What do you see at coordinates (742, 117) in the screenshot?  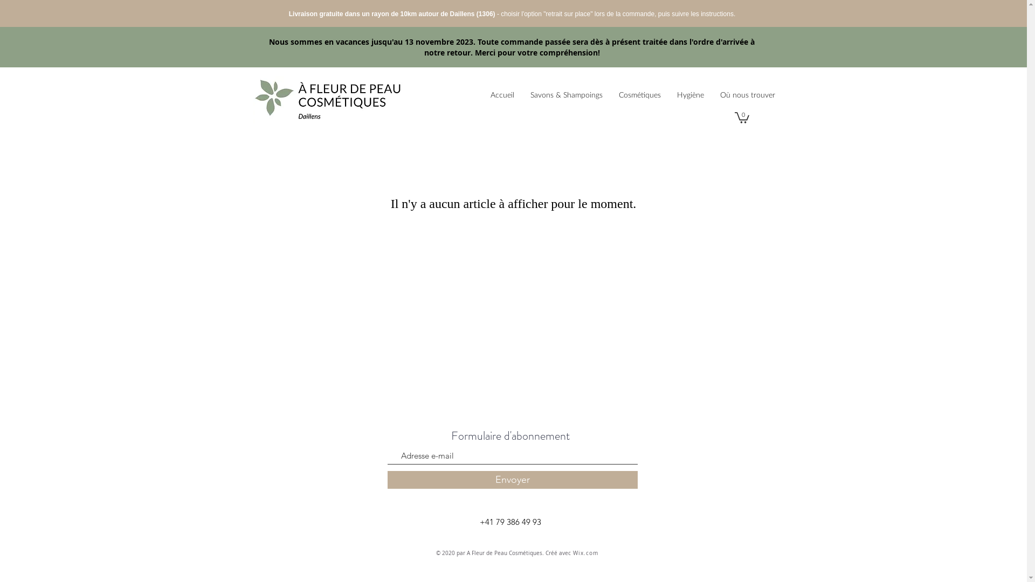 I see `0` at bounding box center [742, 117].